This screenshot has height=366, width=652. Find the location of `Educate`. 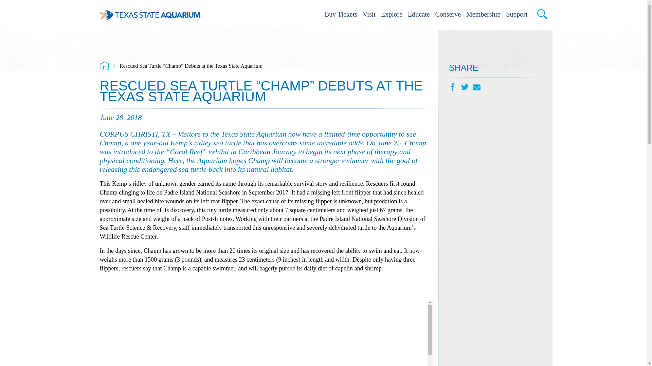

Educate is located at coordinates (418, 15).